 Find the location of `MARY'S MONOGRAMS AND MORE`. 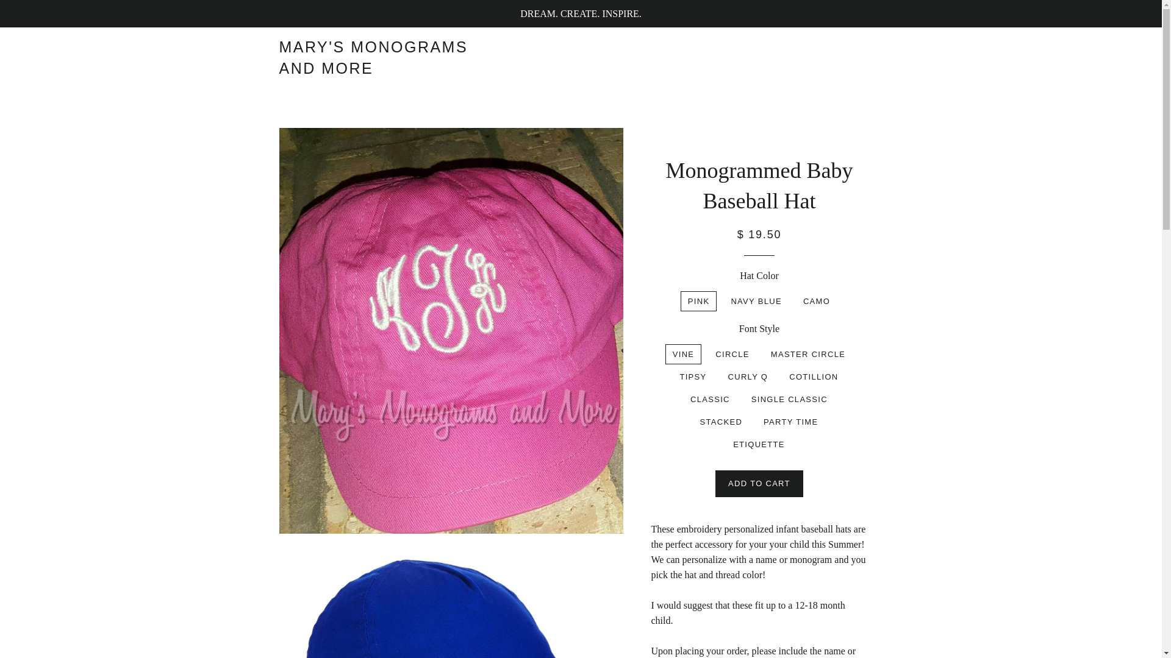

MARY'S MONOGRAMS AND MORE is located at coordinates (379, 57).